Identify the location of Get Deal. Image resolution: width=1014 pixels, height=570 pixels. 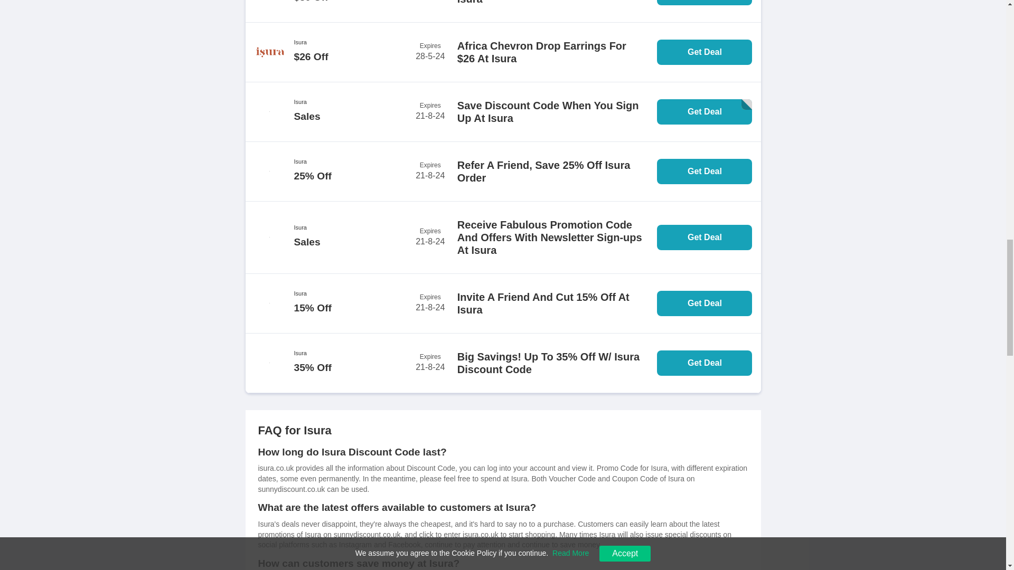
(705, 112).